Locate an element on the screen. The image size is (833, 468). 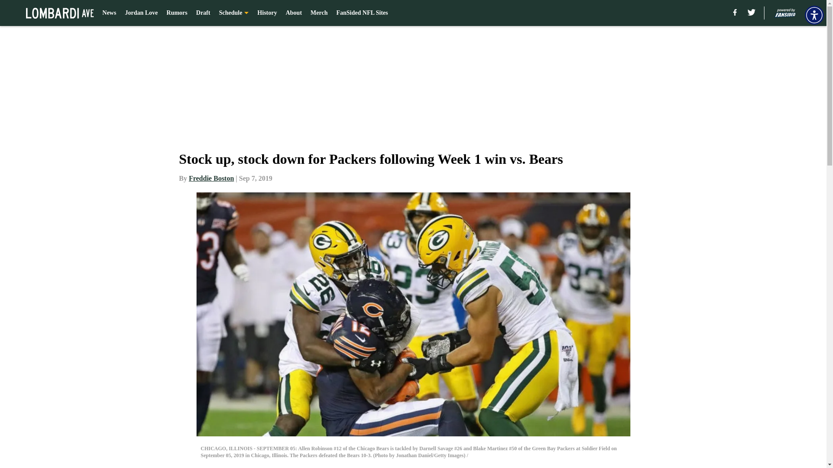
News is located at coordinates (109, 13).